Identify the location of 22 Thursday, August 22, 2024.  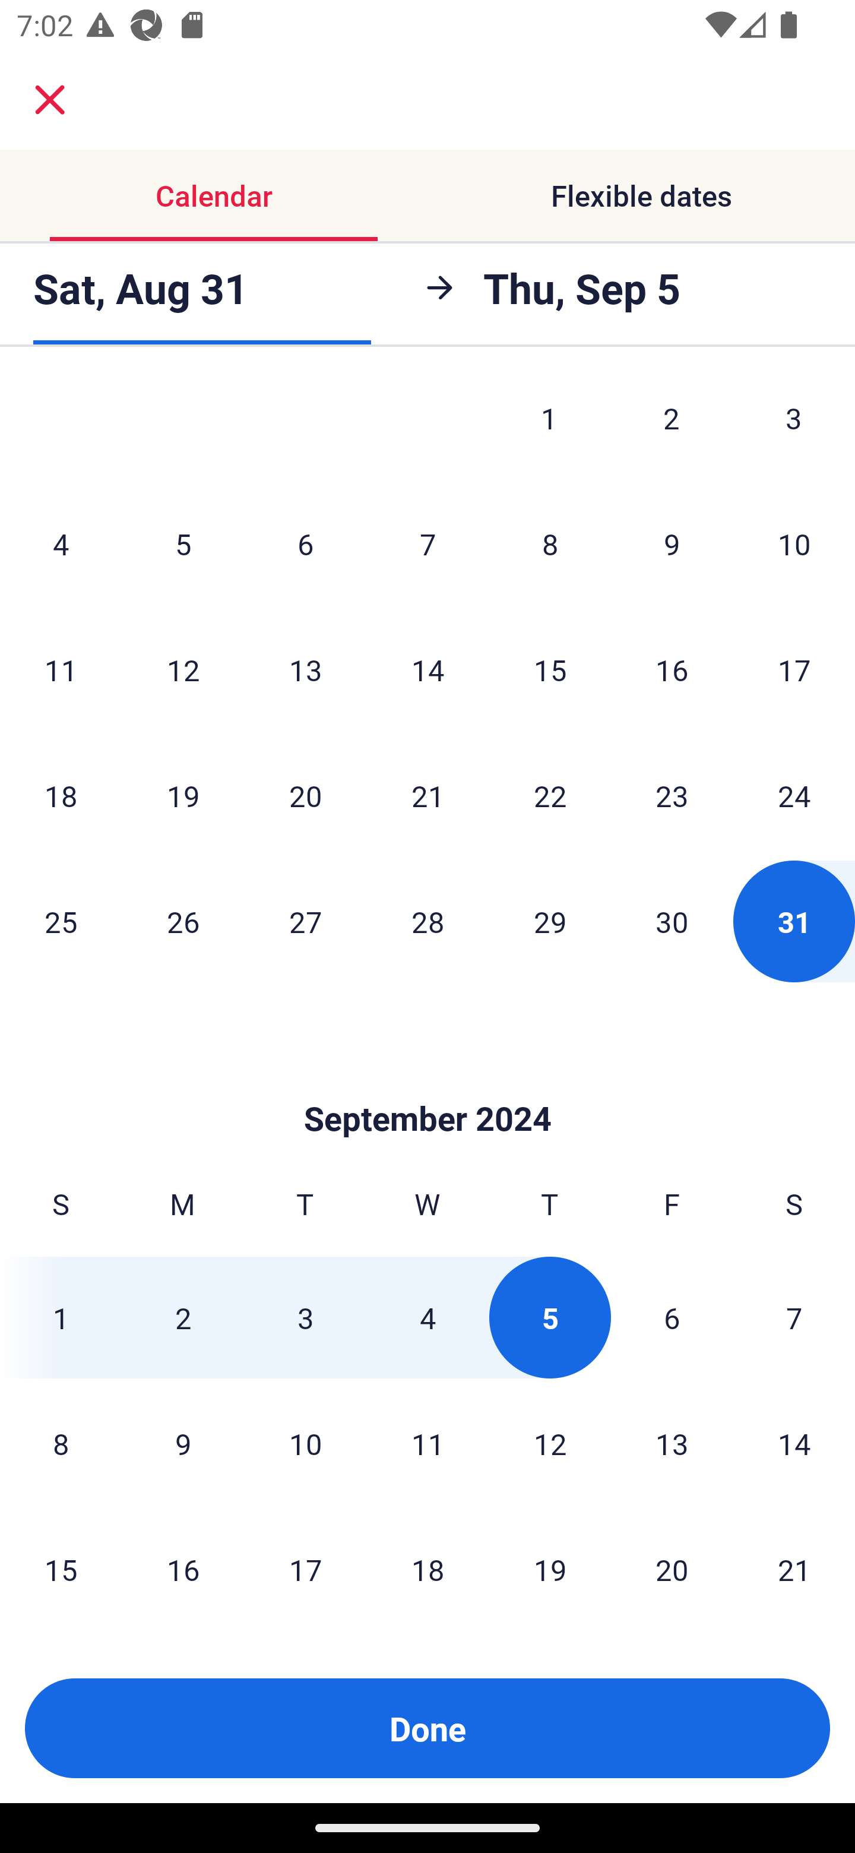
(550, 795).